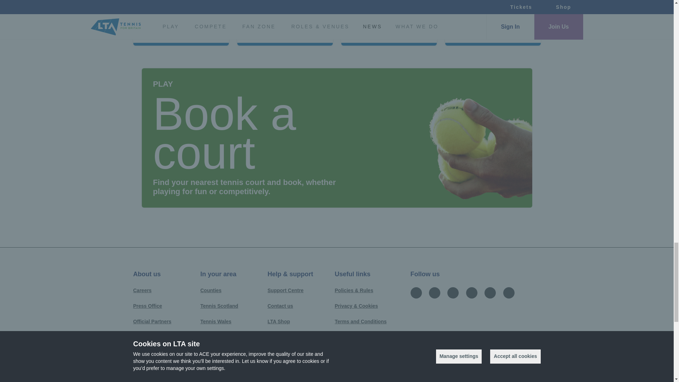 Image resolution: width=679 pixels, height=382 pixels. Describe the element at coordinates (509, 293) in the screenshot. I see `LinkedIn` at that location.